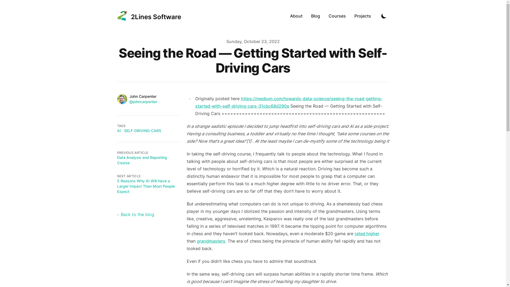 This screenshot has height=287, width=510. What do you see at coordinates (143, 102) in the screenshot?
I see `@johncarpenter` at bounding box center [143, 102].